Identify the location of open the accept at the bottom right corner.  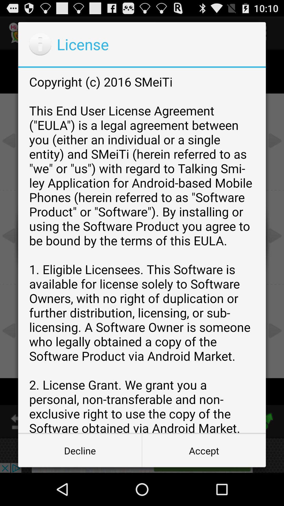
(204, 451).